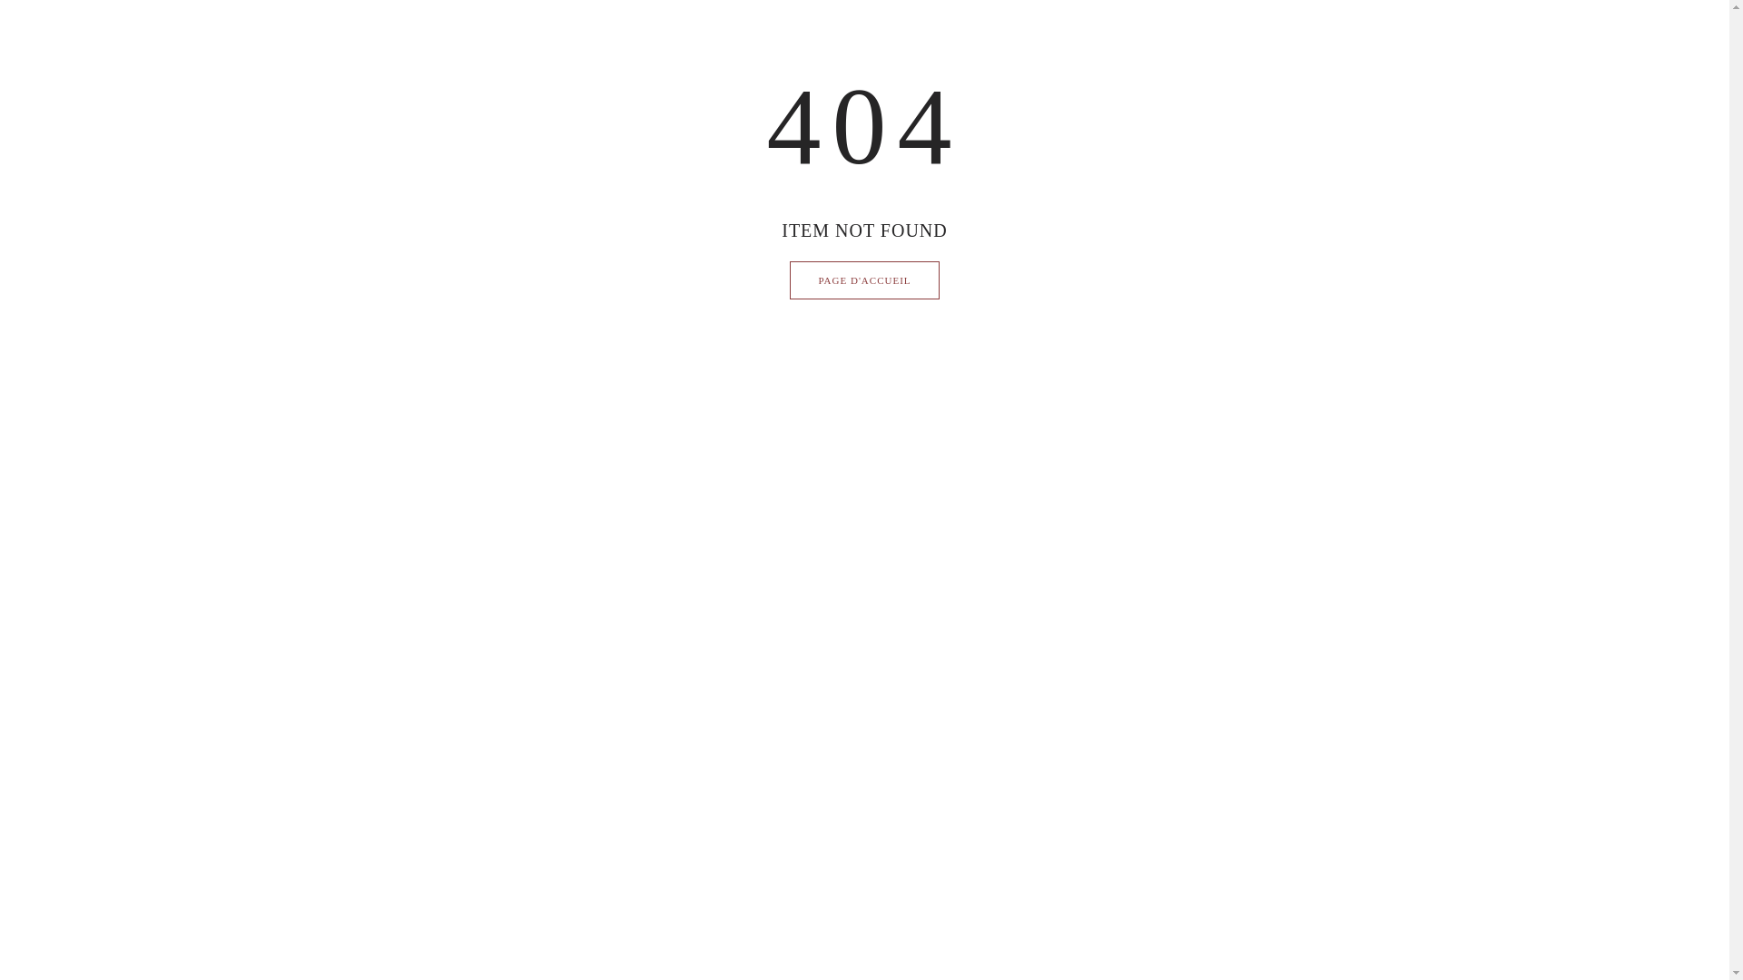  I want to click on PAGE D'ACCUEIL, so click(864, 280).